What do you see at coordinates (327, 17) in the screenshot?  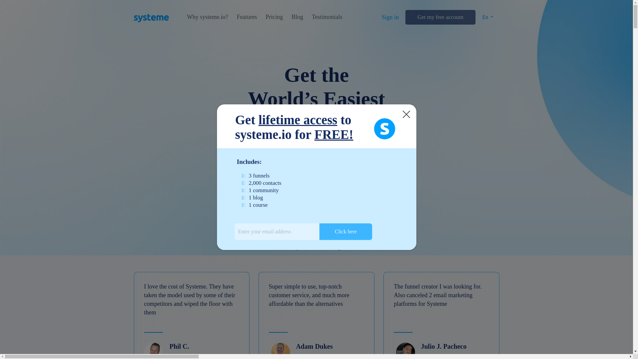 I see `Testimonials` at bounding box center [327, 17].